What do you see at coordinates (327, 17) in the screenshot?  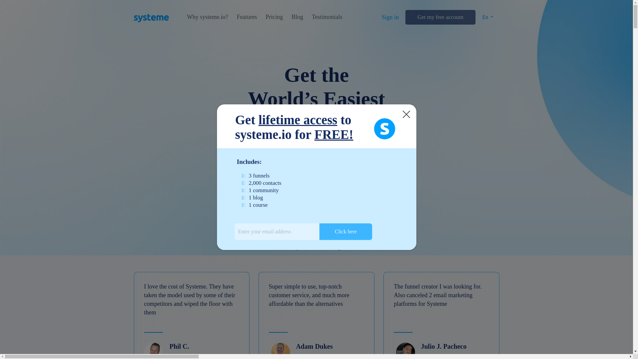 I see `Testimonials` at bounding box center [327, 17].